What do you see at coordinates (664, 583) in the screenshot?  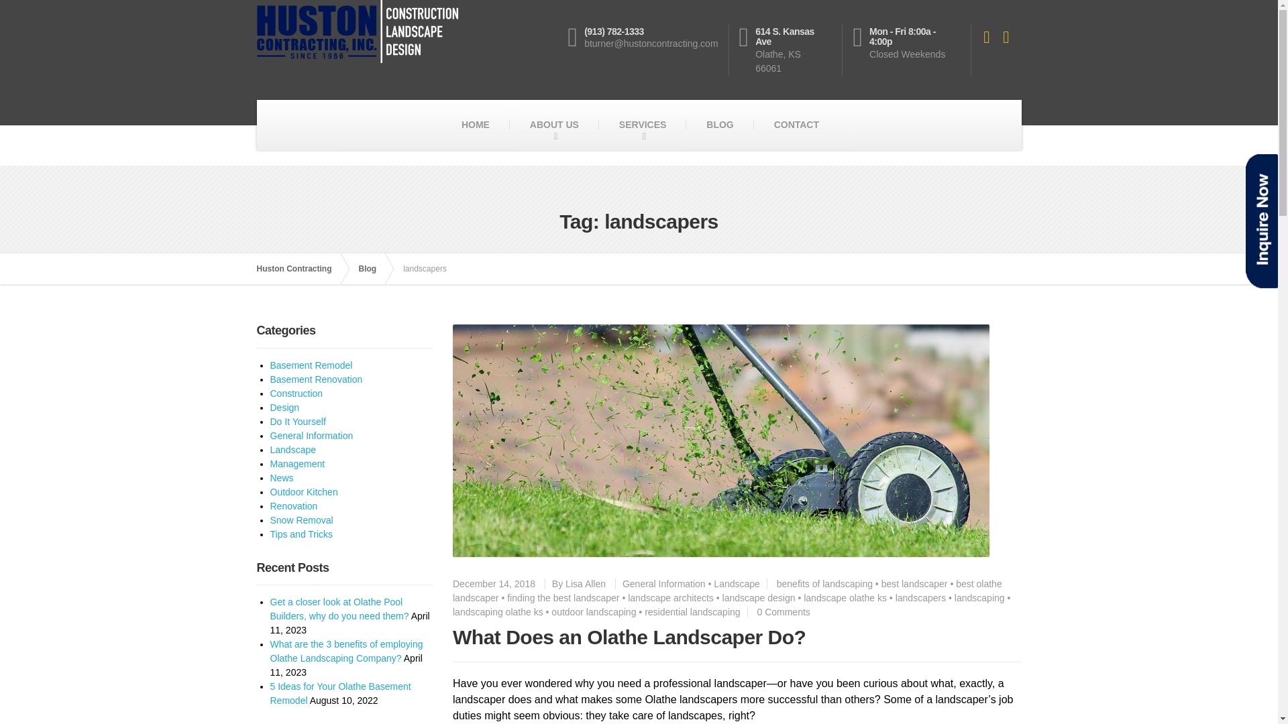 I see `General Information` at bounding box center [664, 583].